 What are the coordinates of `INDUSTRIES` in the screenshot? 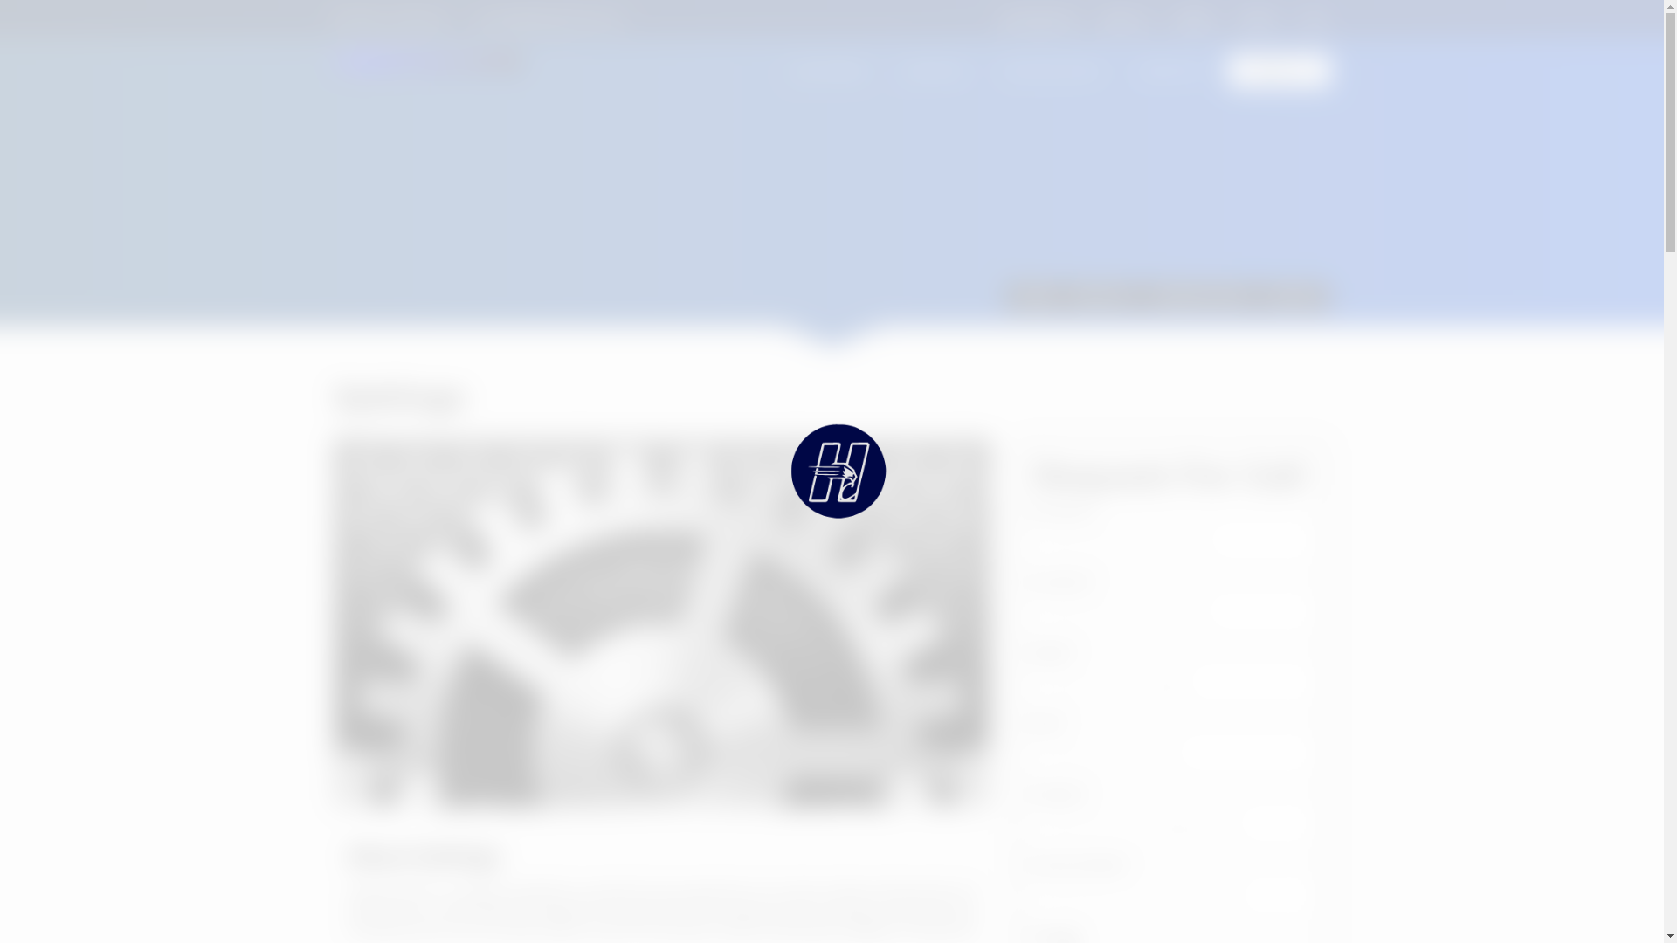 It's located at (829, 71).